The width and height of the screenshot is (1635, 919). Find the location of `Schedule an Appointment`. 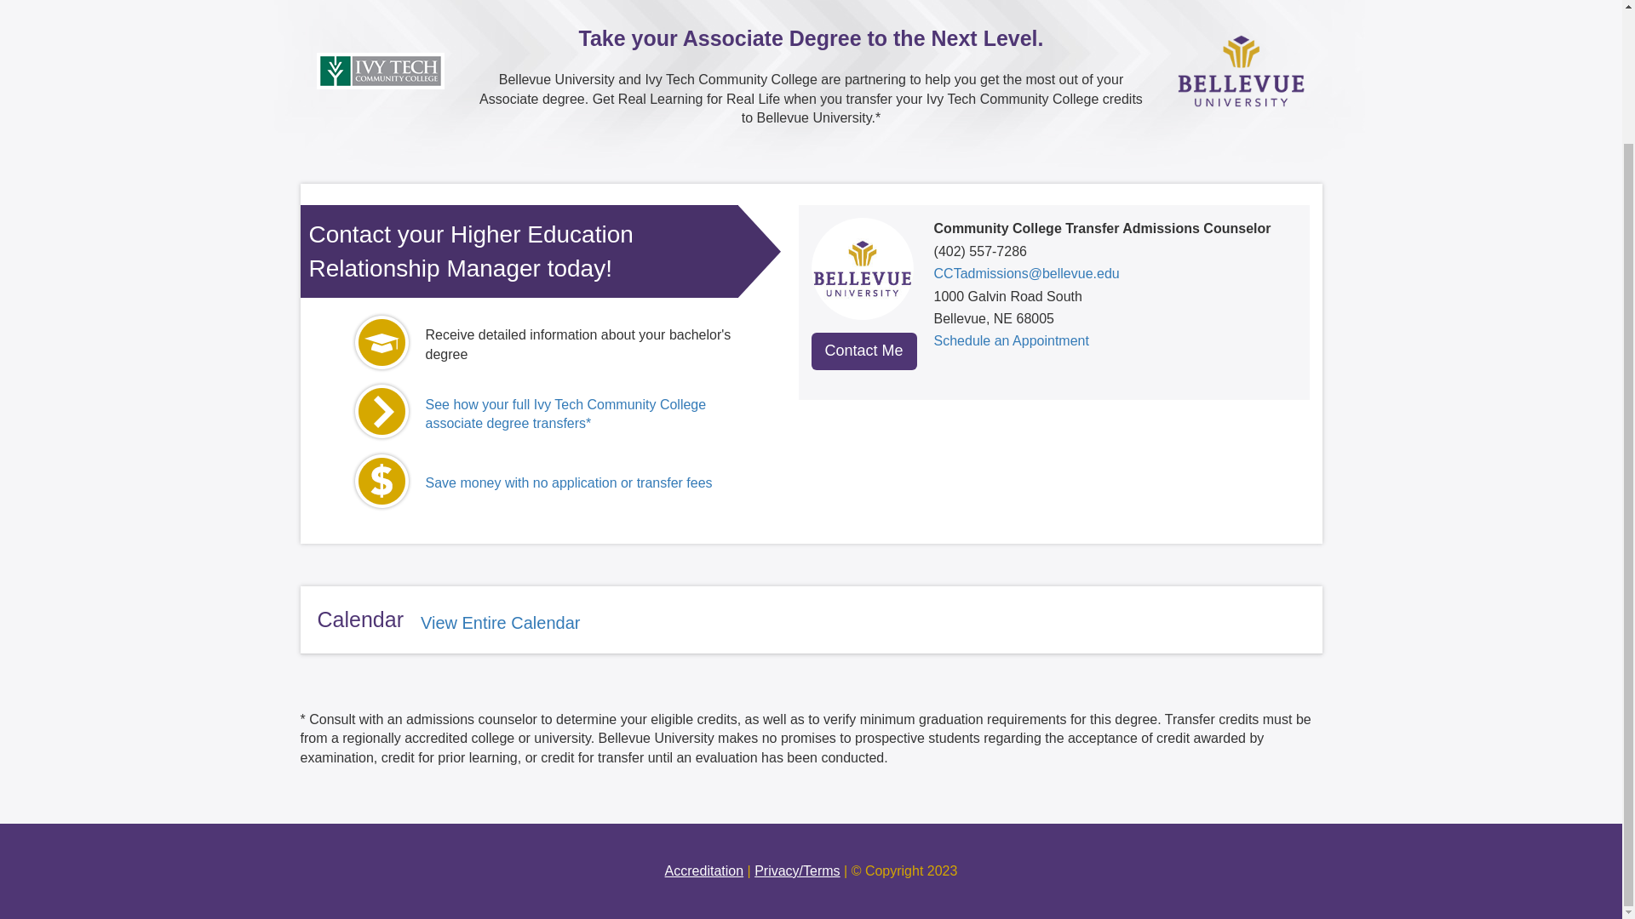

Schedule an Appointment is located at coordinates (1011, 340).